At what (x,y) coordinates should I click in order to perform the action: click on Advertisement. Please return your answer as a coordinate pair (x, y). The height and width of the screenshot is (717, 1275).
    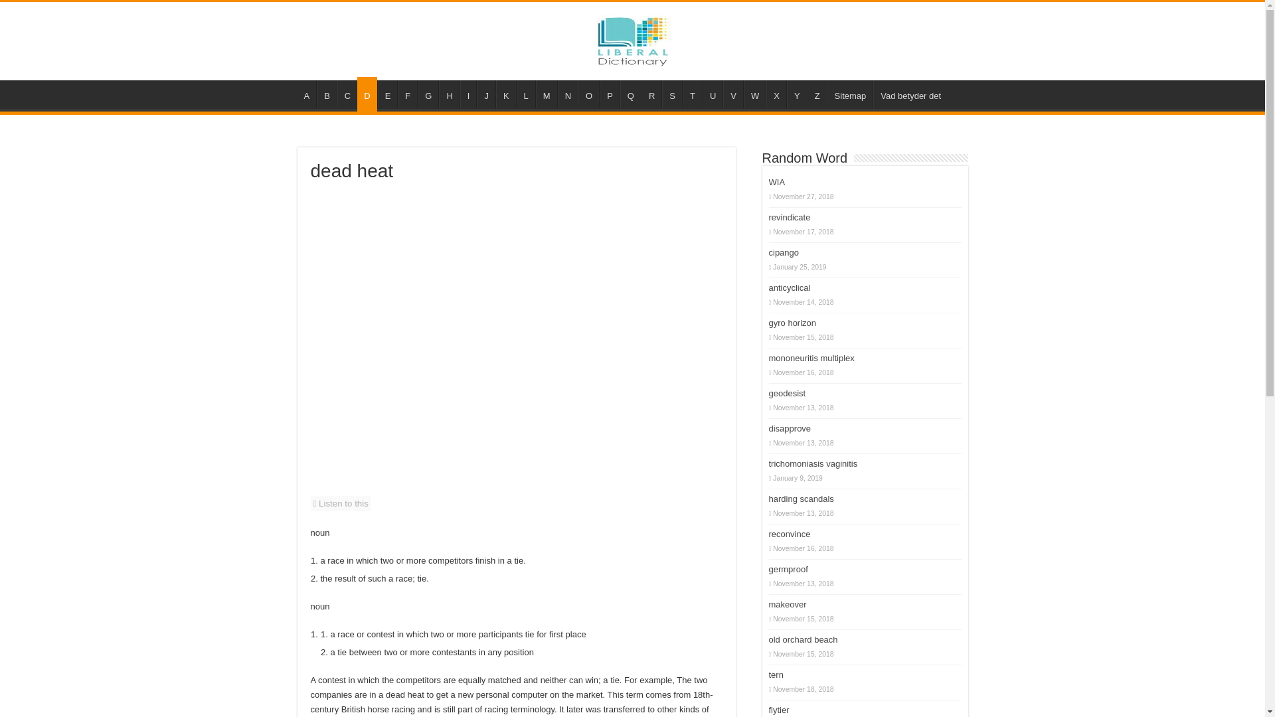
    Looking at the image, I should click on (576, 238).